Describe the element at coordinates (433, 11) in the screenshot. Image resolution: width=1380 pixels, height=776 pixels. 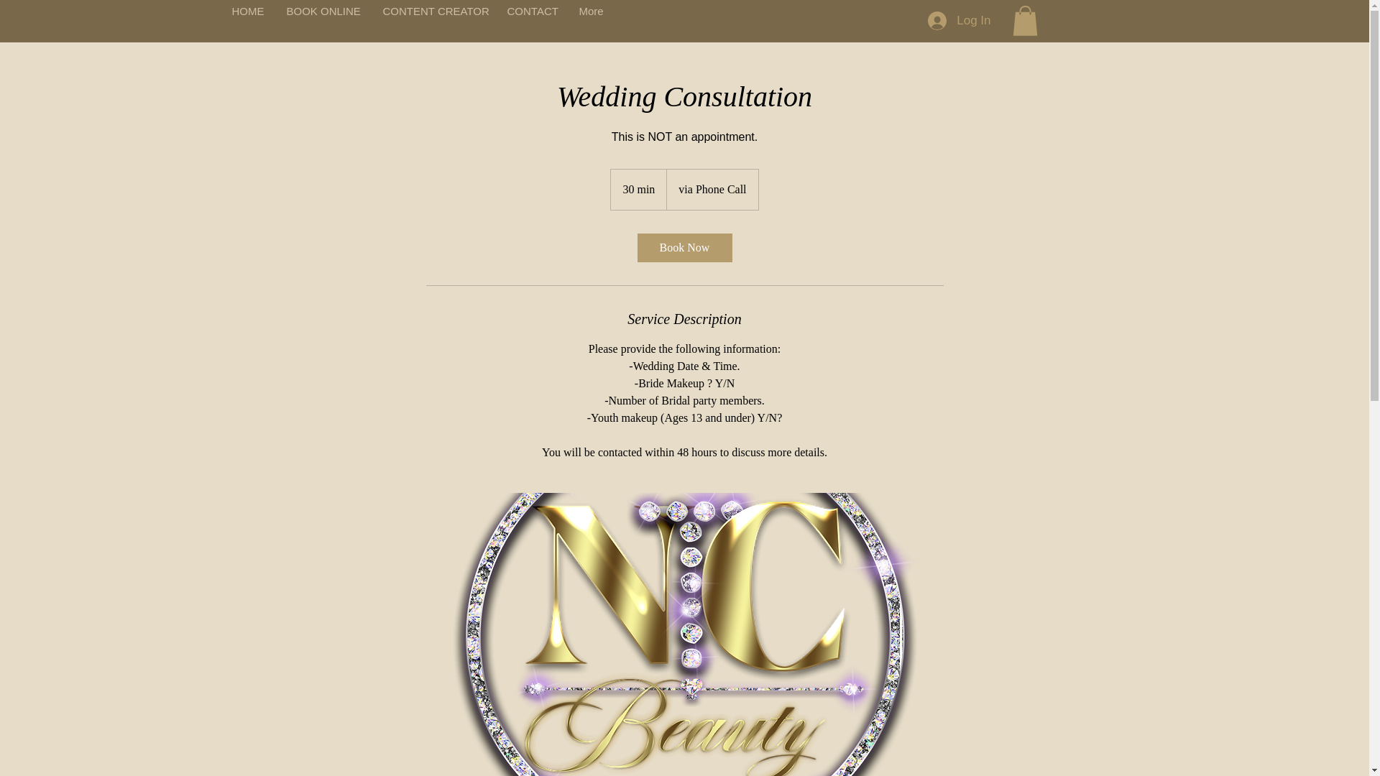
I see `CONTENT CREATOR` at that location.